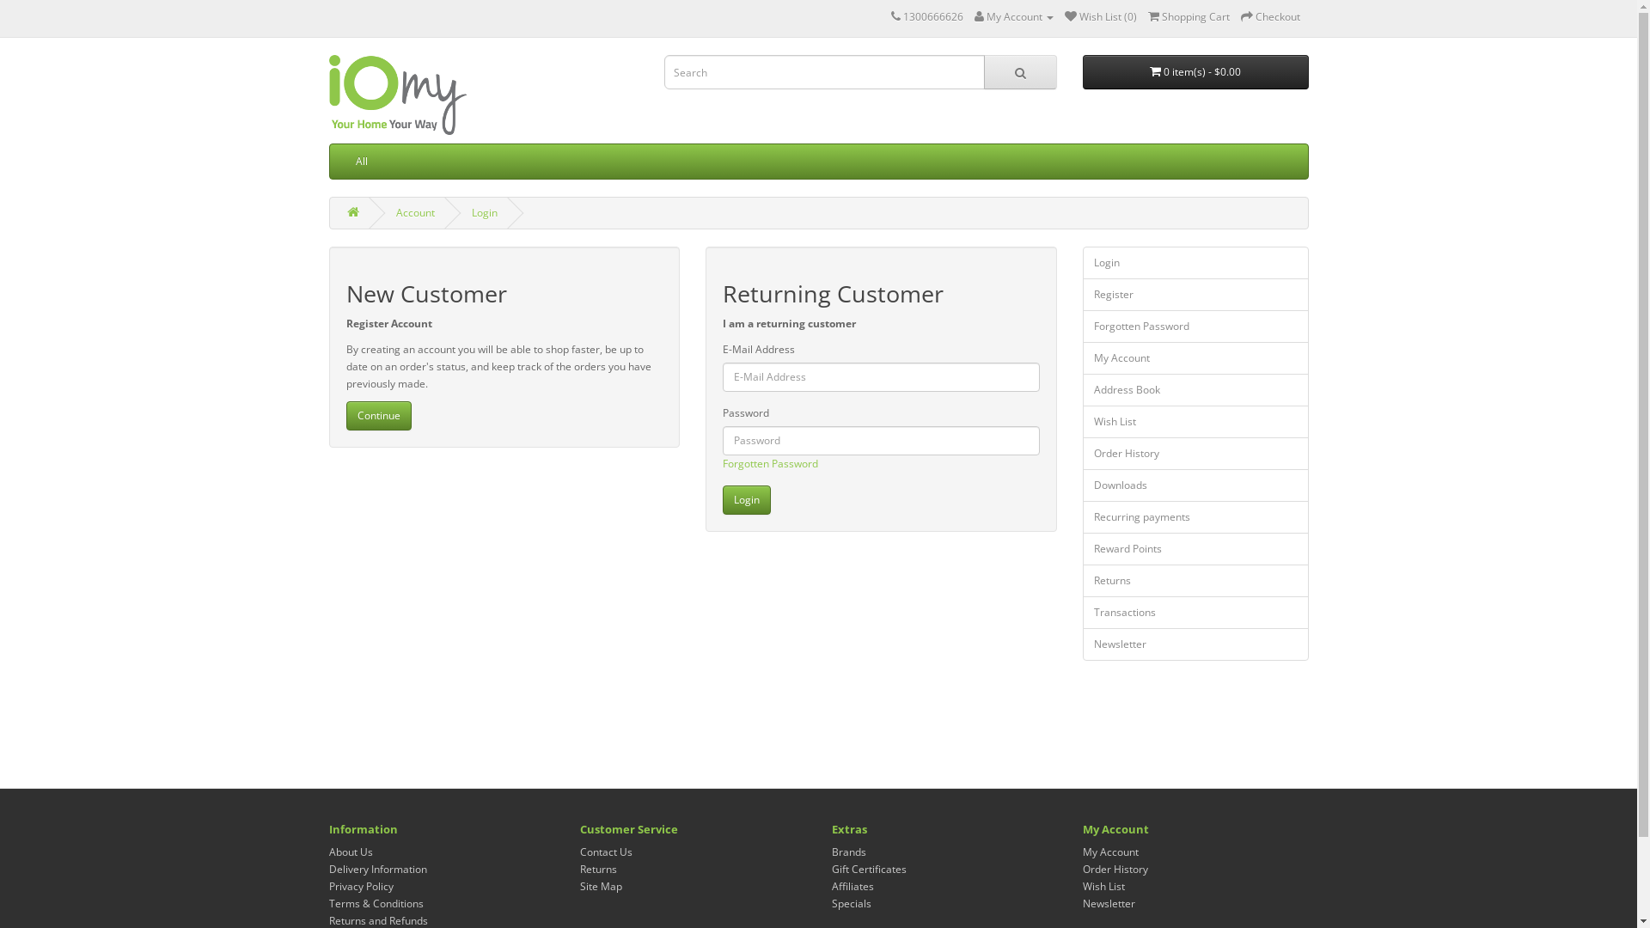 The height and width of the screenshot is (928, 1650). Describe the element at coordinates (361, 162) in the screenshot. I see `All` at that location.